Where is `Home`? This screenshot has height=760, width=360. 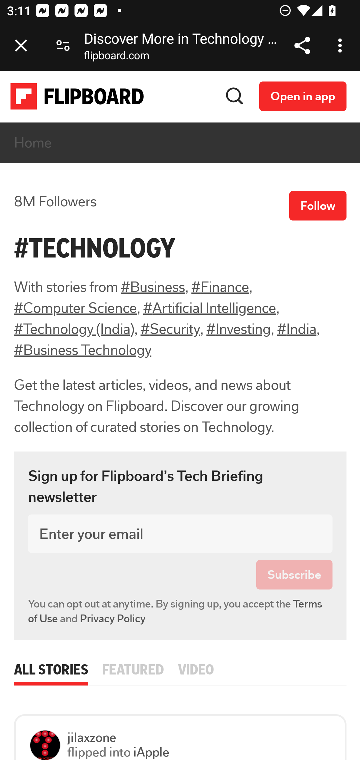
Home is located at coordinates (33, 143).